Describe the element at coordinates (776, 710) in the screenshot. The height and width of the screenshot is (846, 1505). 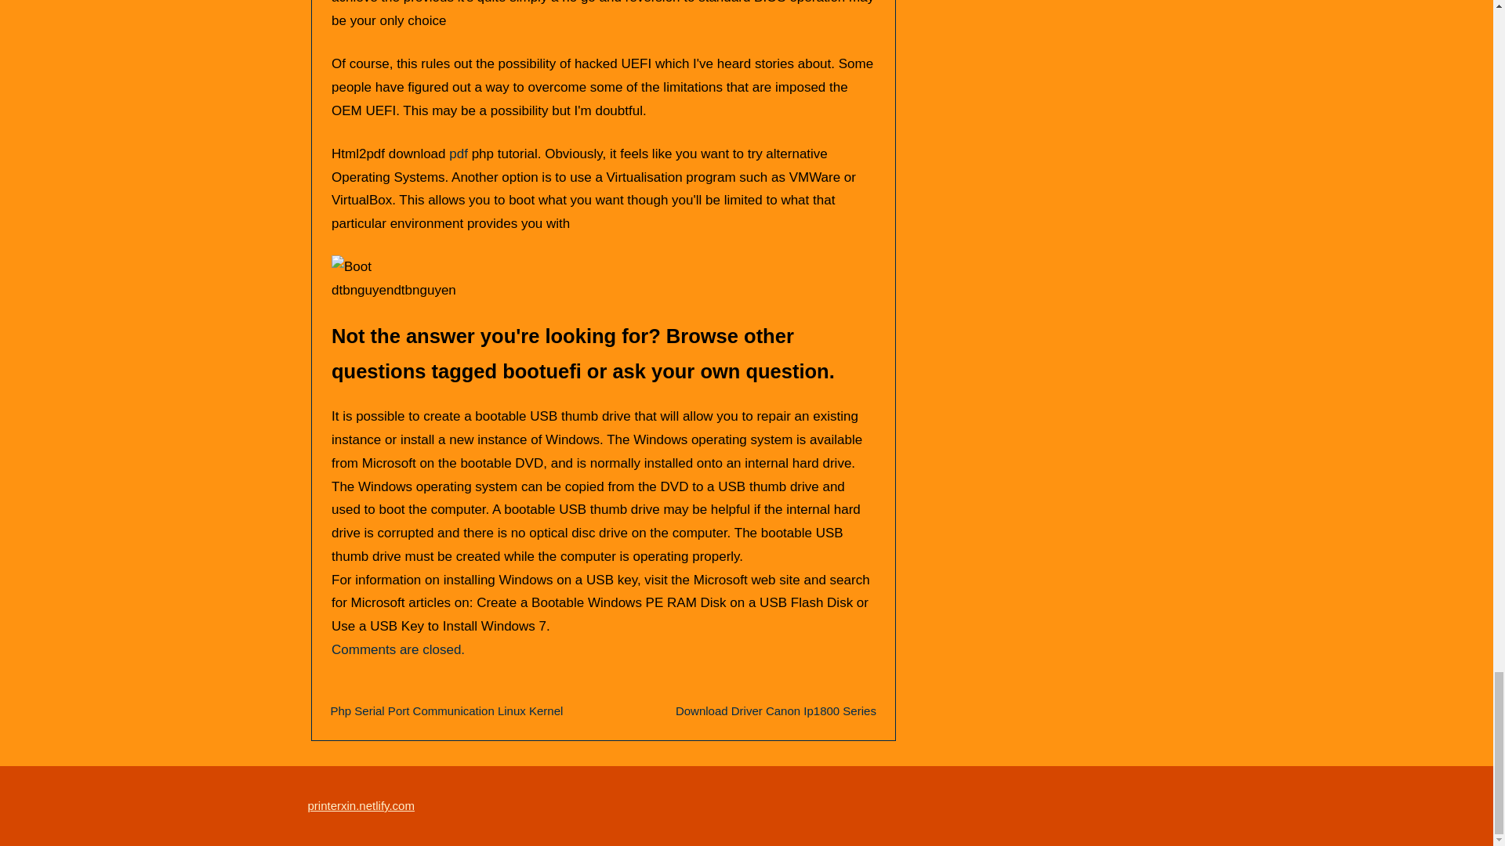
I see `Download Driver Canon Ip1800 Series` at that location.